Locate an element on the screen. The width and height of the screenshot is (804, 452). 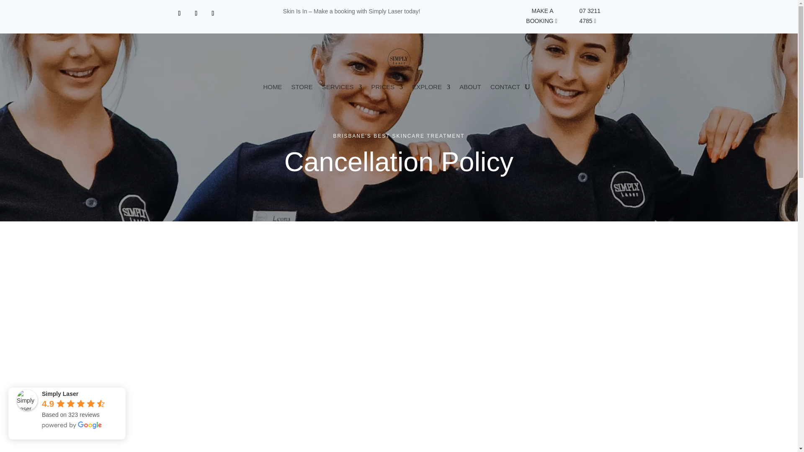
SERVICES is located at coordinates (342, 87).